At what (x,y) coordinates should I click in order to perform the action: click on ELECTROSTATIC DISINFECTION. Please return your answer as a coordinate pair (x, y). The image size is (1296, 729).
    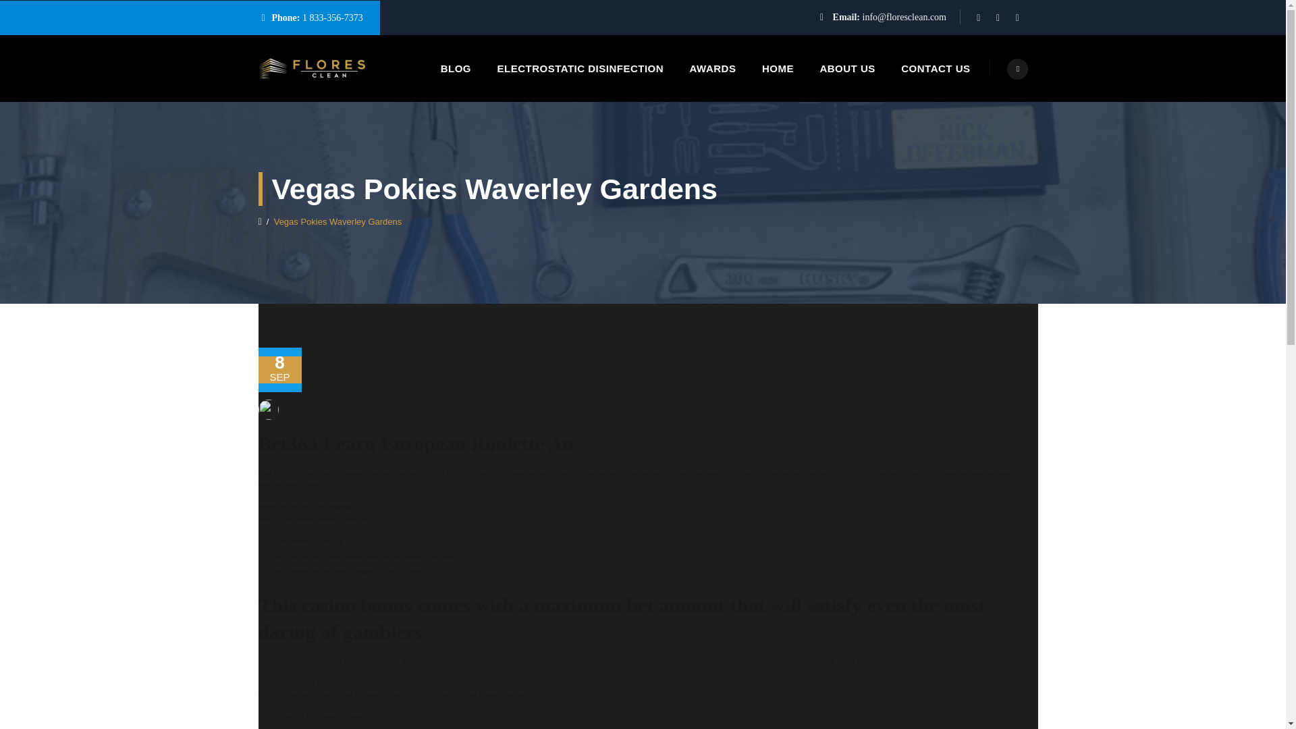
    Looking at the image, I should click on (580, 68).